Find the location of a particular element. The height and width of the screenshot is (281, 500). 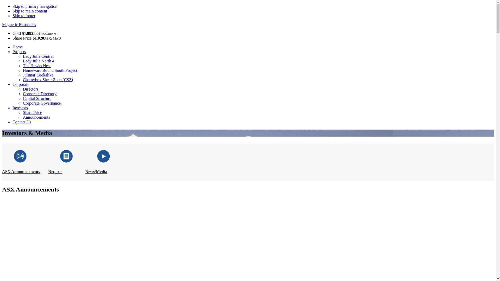

Corporate Directory is located at coordinates (40, 94).